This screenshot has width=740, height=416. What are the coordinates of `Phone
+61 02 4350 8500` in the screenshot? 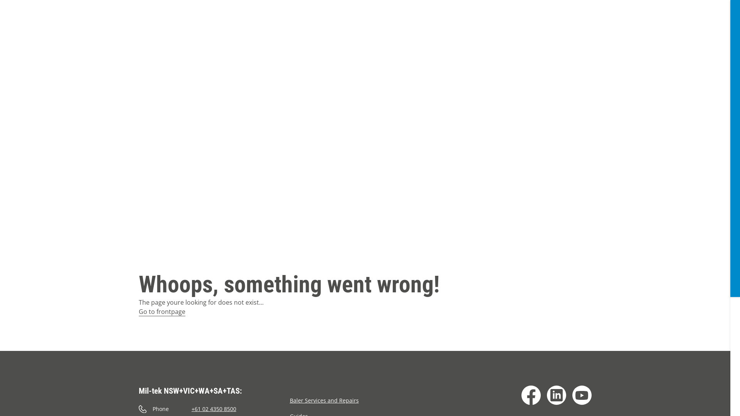 It's located at (214, 409).